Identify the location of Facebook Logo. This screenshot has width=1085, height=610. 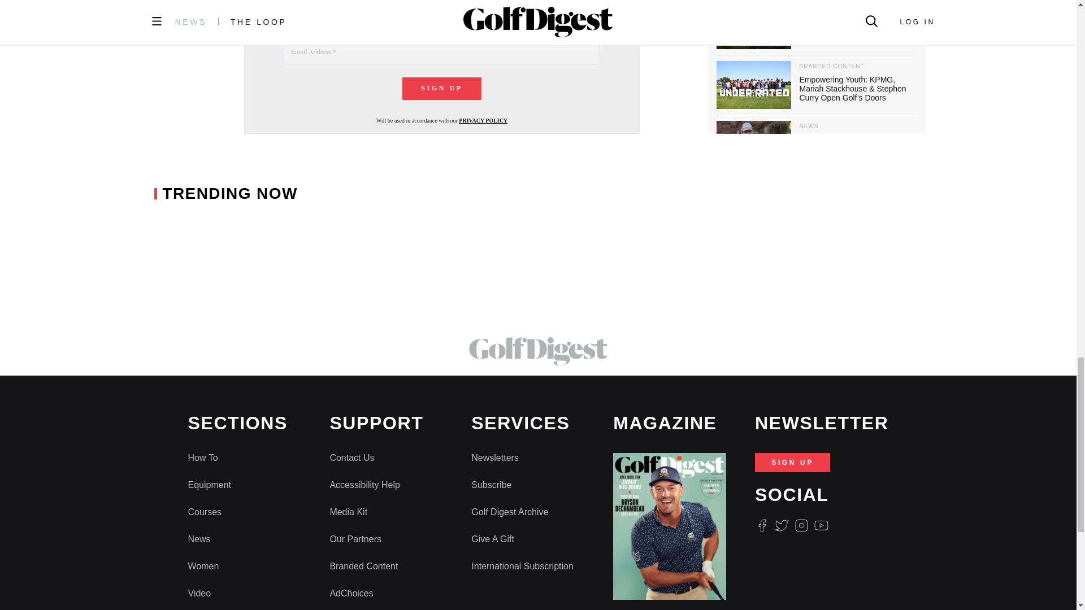
(762, 525).